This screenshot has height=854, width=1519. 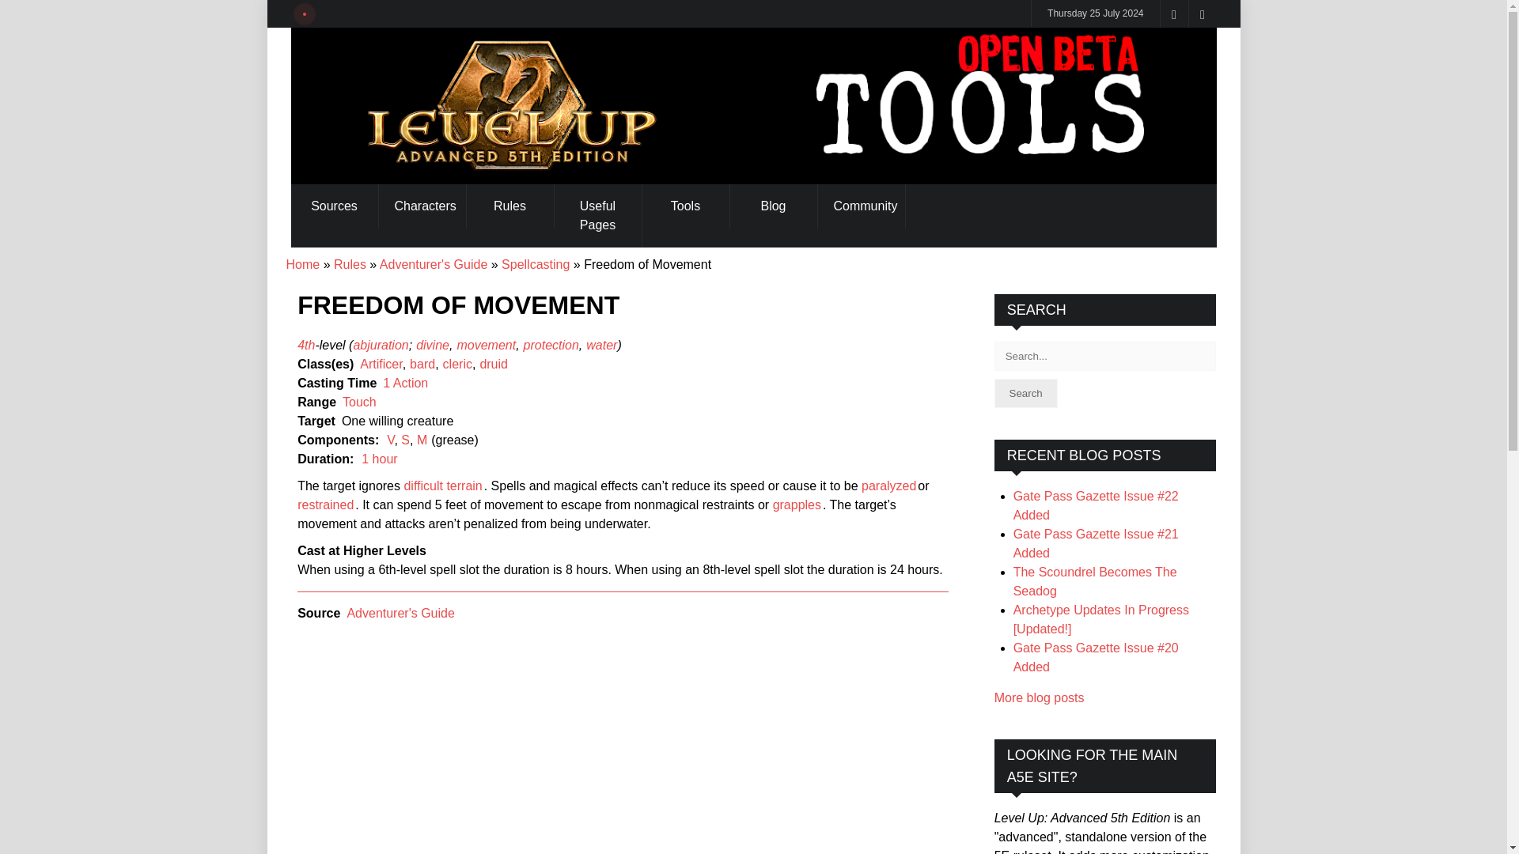 What do you see at coordinates (421, 206) in the screenshot?
I see `Characters` at bounding box center [421, 206].